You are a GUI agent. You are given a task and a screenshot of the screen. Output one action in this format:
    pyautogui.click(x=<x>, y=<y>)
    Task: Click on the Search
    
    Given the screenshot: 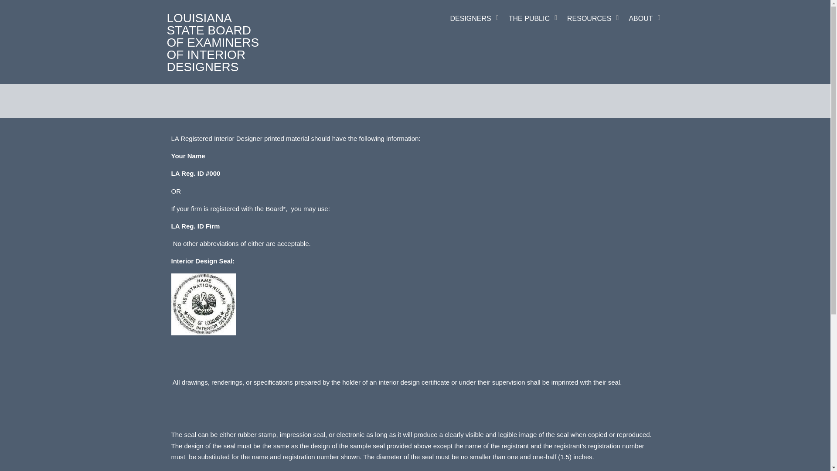 What is the action you would take?
    pyautogui.click(x=461, y=192)
    